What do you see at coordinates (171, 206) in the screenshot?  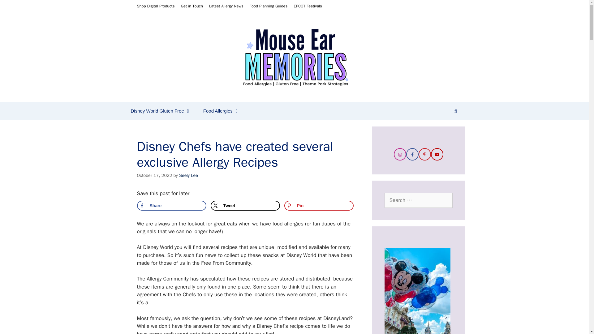 I see `Share on Facebook` at bounding box center [171, 206].